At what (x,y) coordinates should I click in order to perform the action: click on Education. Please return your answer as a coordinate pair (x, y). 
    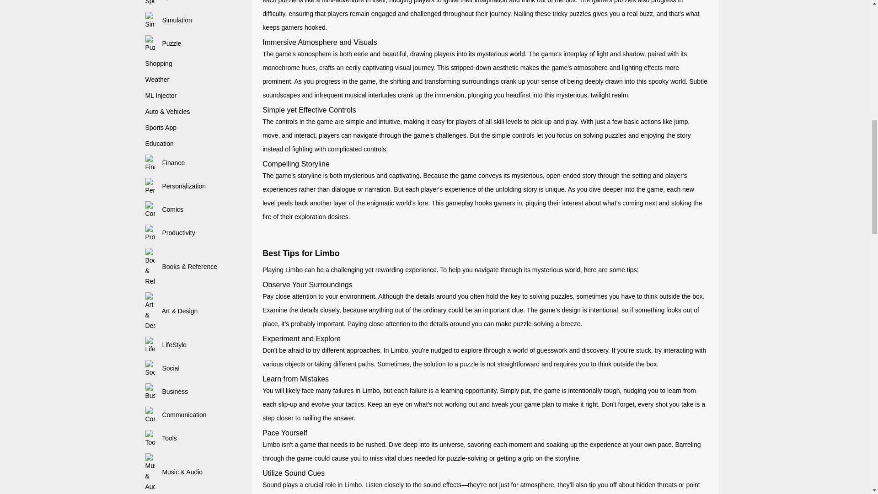
    Looking at the image, I should click on (160, 143).